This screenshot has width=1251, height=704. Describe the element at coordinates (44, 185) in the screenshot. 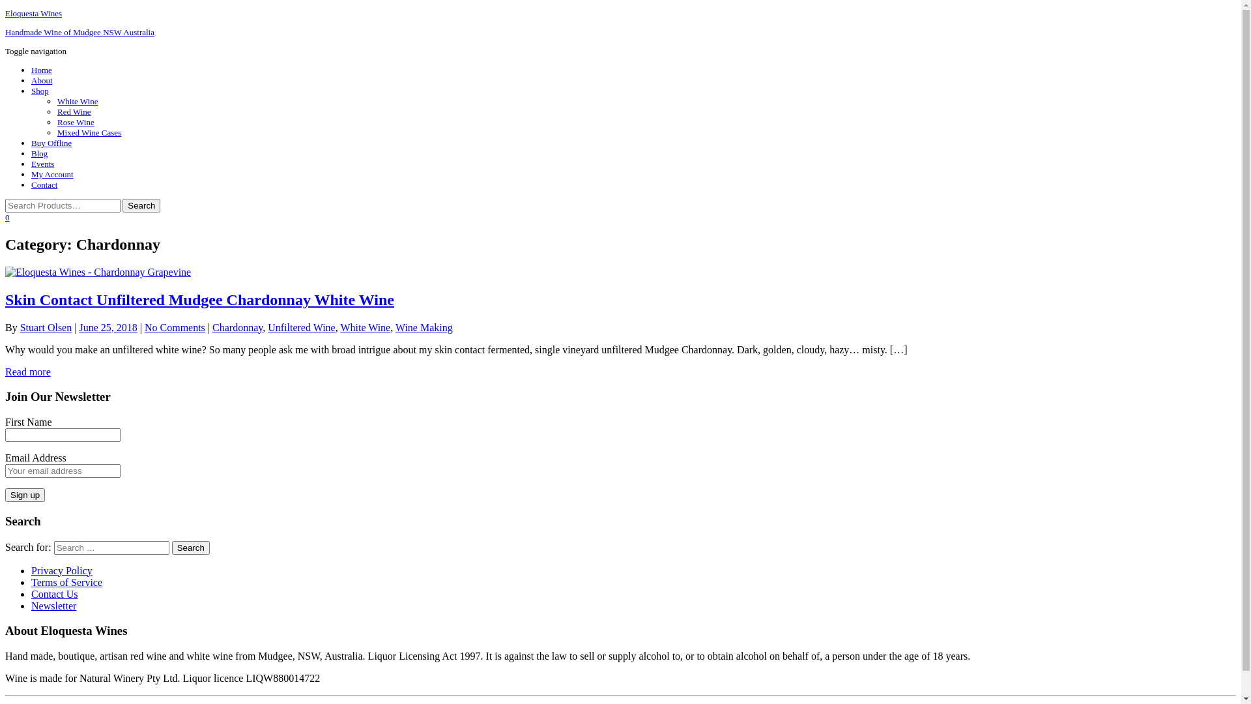

I see `Contact` at that location.